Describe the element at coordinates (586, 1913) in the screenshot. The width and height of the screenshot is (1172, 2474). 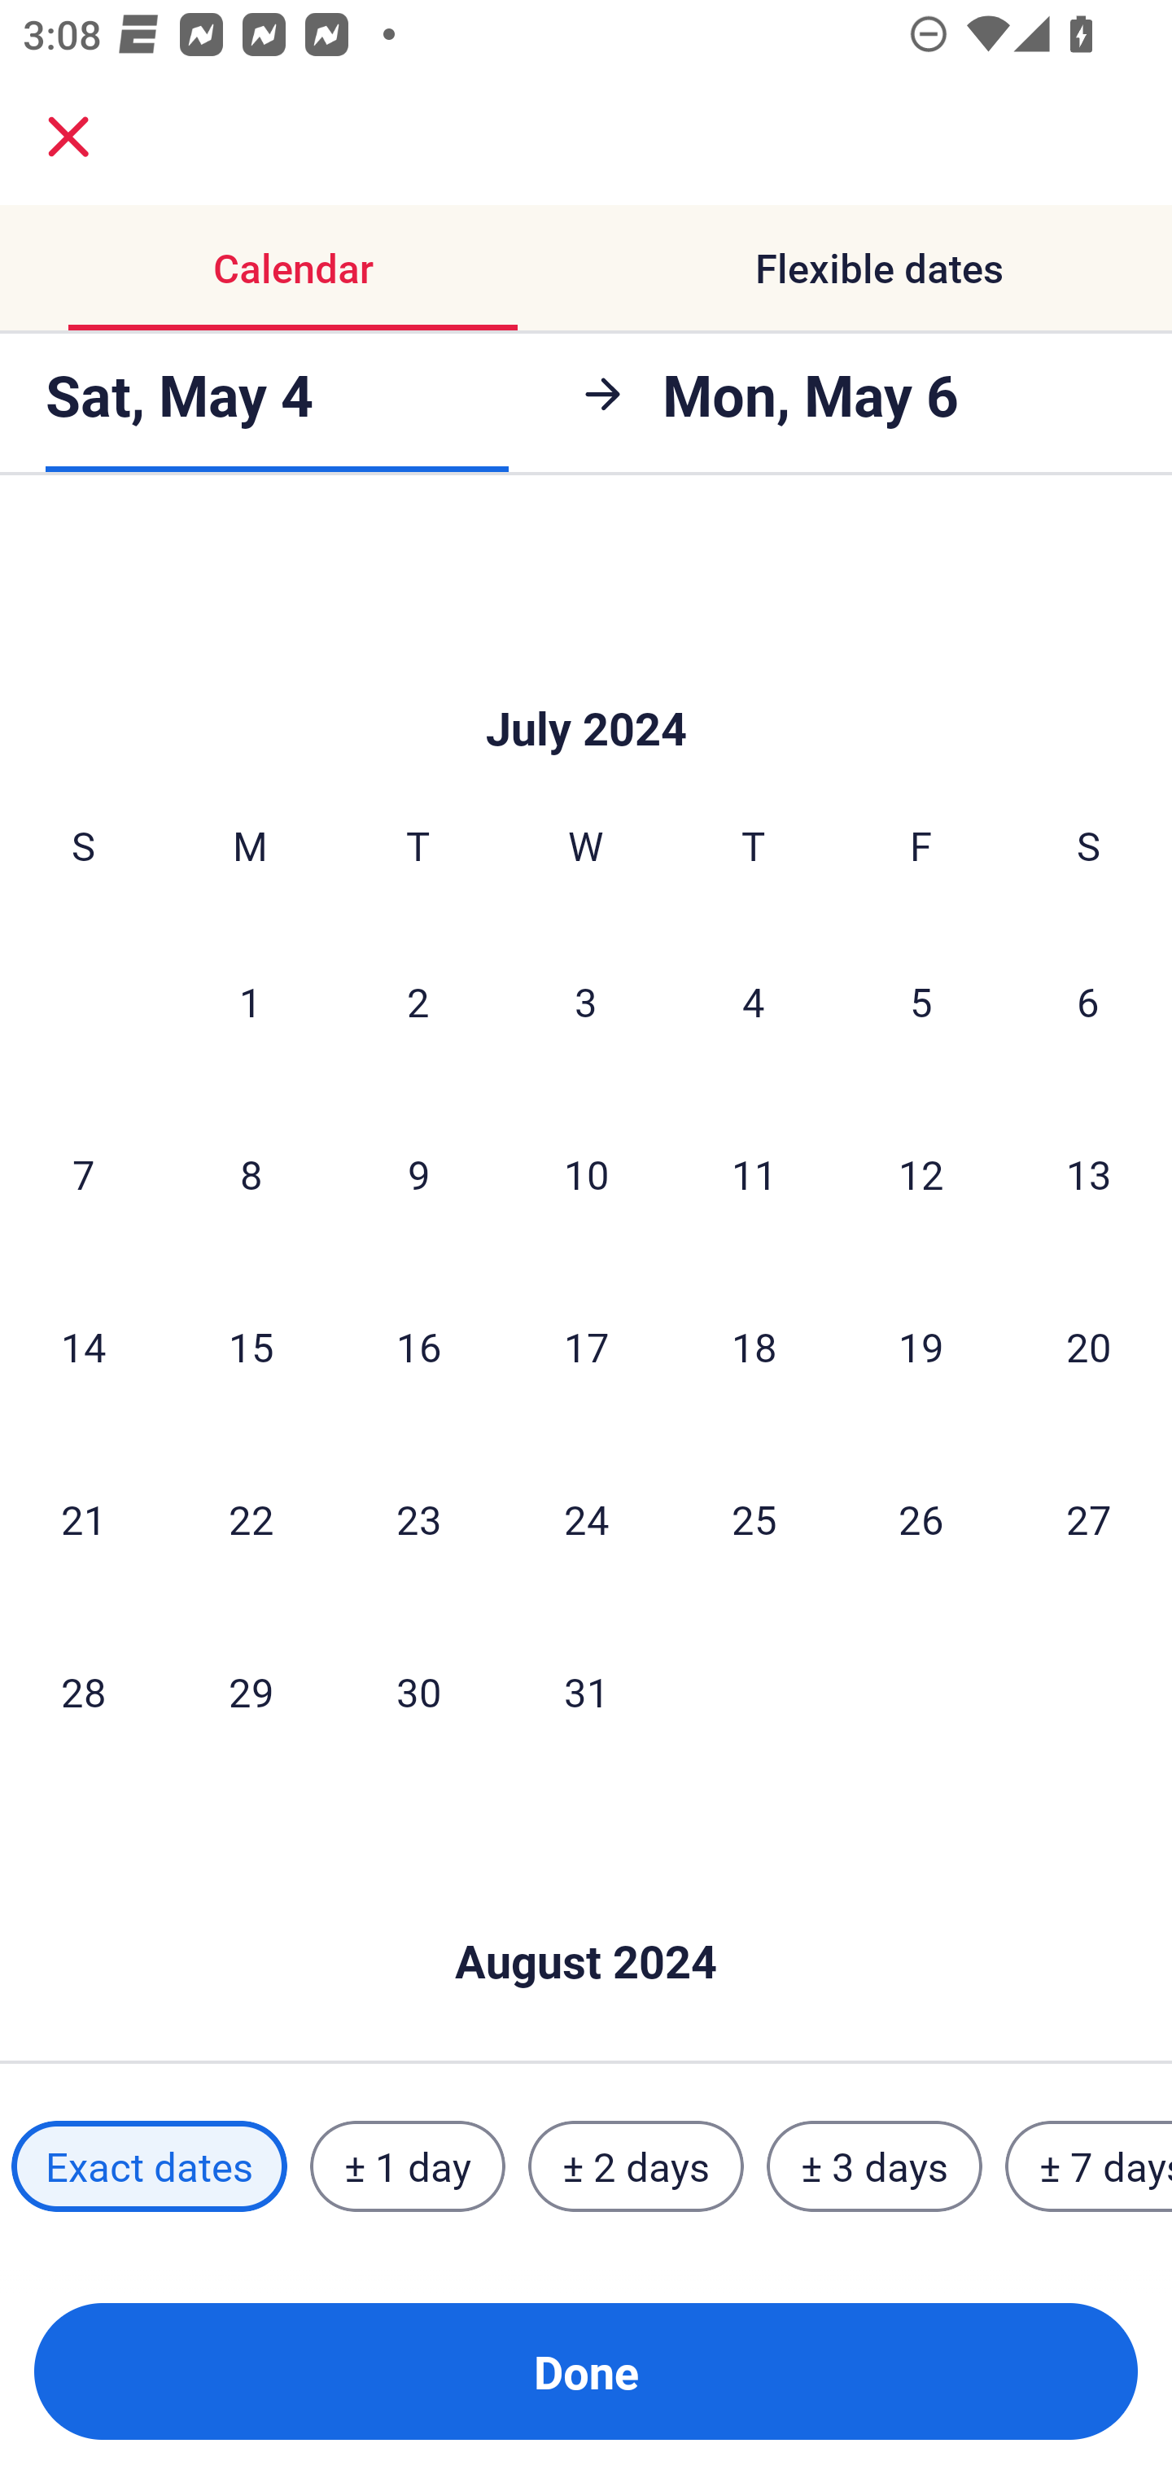
I see `Skip to Done` at that location.